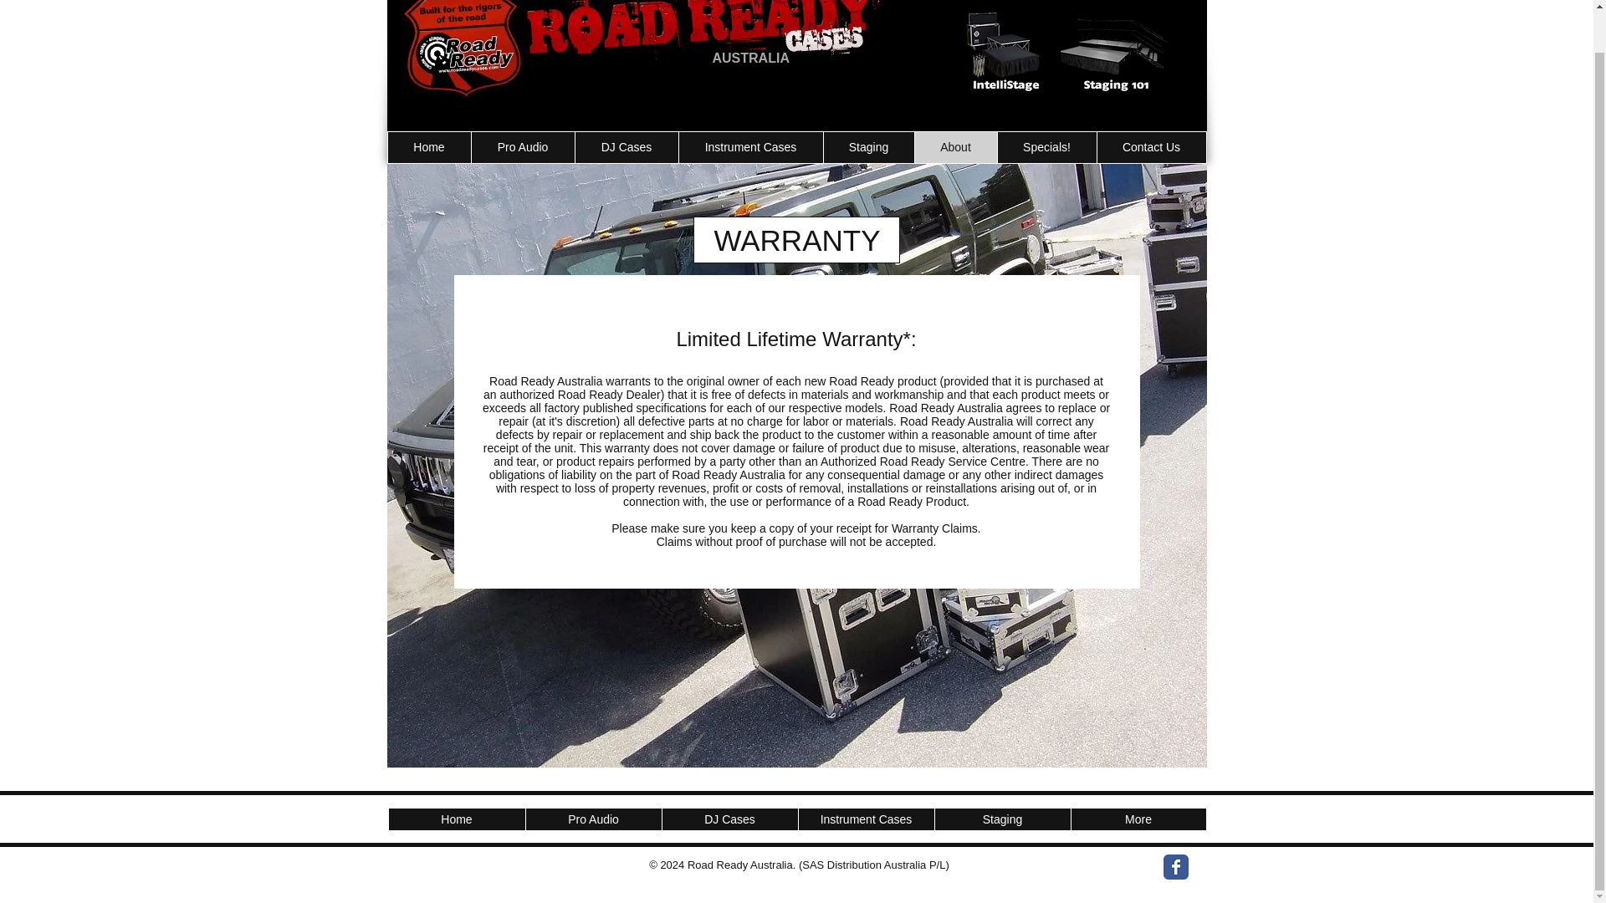 The image size is (1606, 903). I want to click on Intellistage Stage Systems Australia, so click(1005, 52).